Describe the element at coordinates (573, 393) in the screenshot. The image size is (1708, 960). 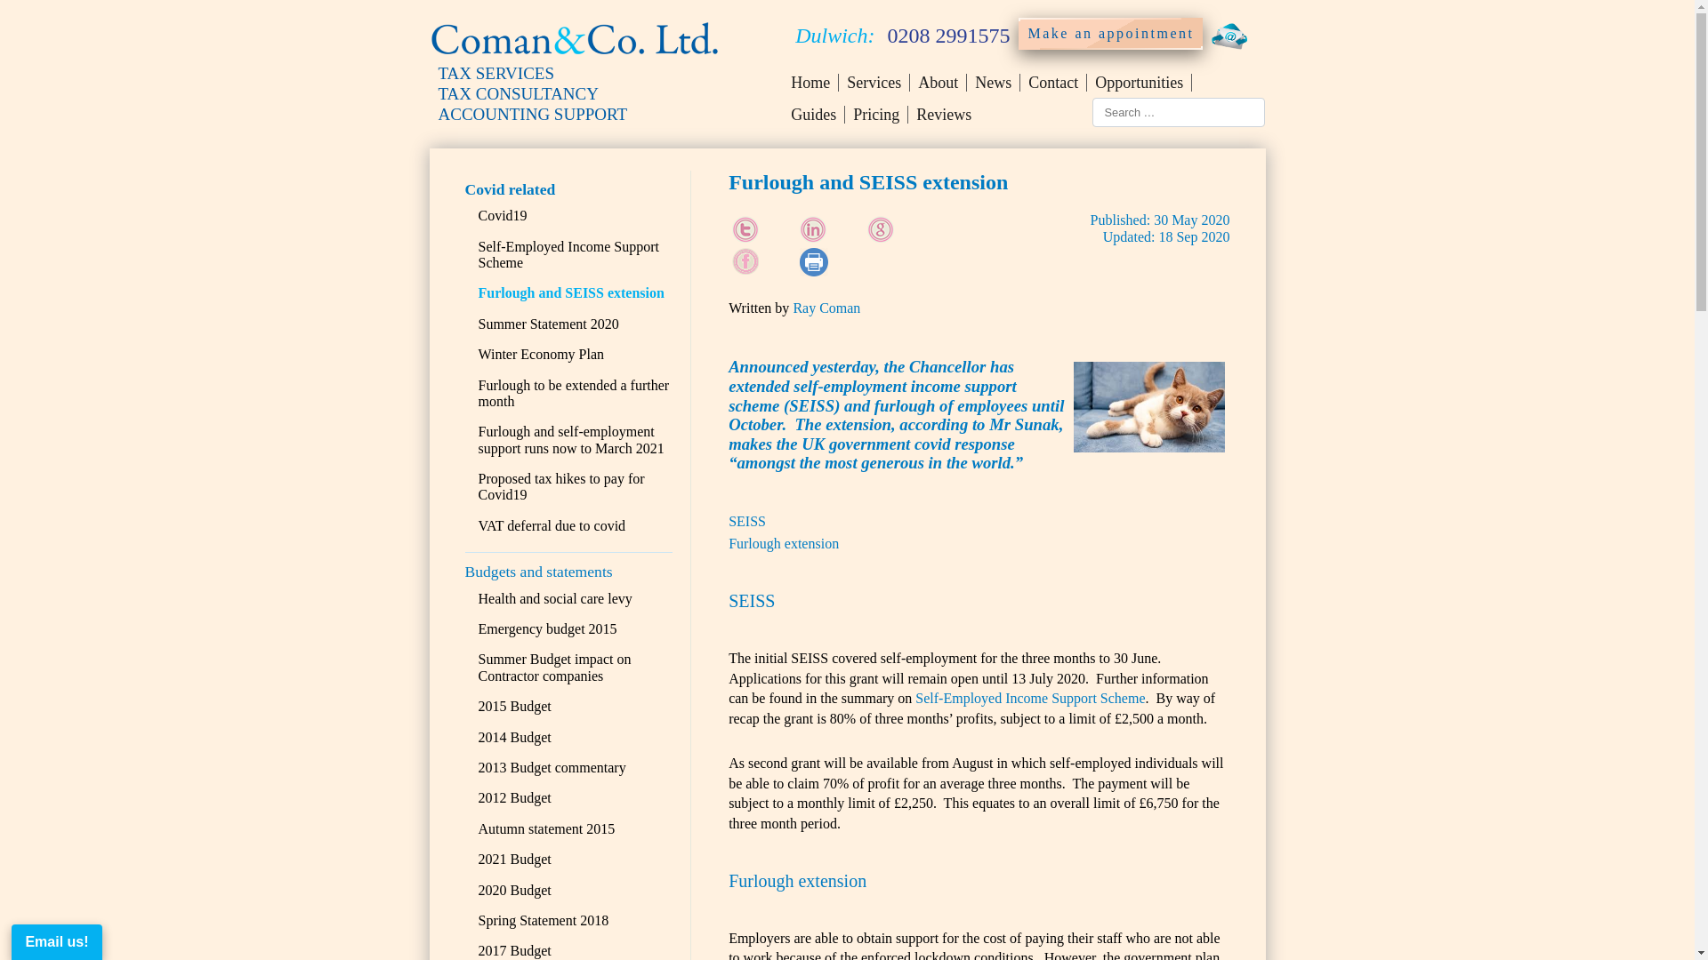
I see `Furlough to be extended a further month` at that location.